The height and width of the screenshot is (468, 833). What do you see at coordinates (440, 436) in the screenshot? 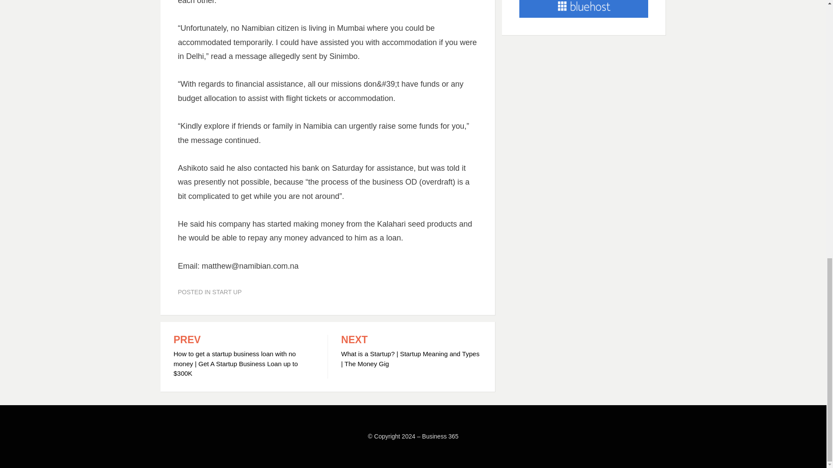
I see `Business 365` at bounding box center [440, 436].